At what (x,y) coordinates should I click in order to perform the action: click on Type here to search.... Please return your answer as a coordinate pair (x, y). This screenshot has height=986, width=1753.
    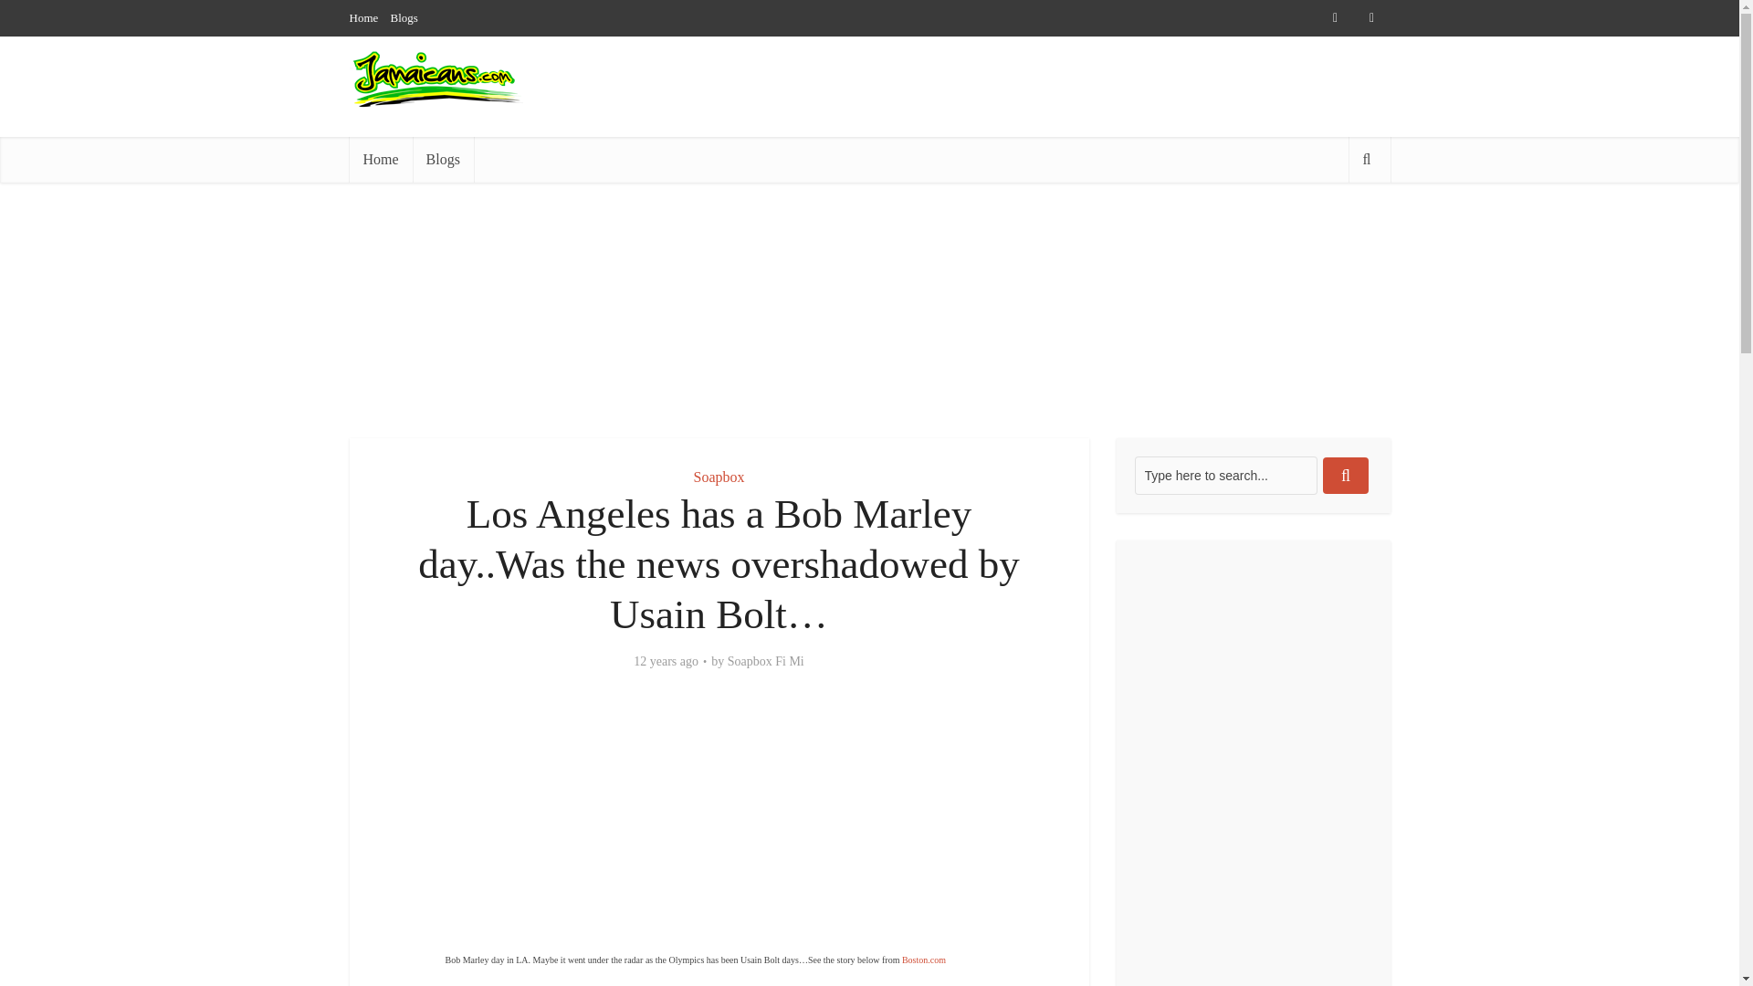
    Looking at the image, I should click on (1225, 476).